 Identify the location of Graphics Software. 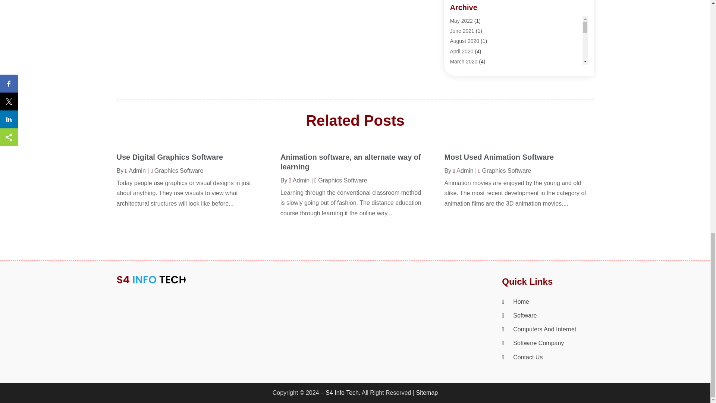
(471, 31).